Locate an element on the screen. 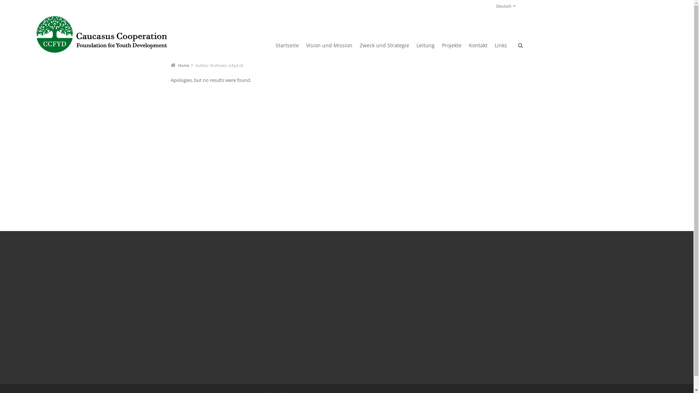 The image size is (699, 393). Zweck und Strategie is located at coordinates (384, 47).